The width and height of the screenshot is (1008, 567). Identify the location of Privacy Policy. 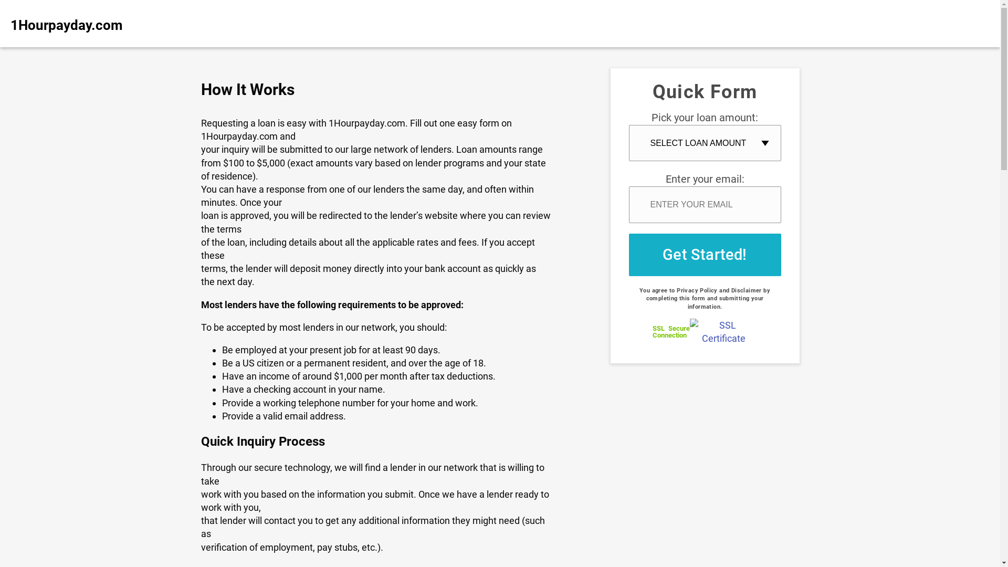
(697, 291).